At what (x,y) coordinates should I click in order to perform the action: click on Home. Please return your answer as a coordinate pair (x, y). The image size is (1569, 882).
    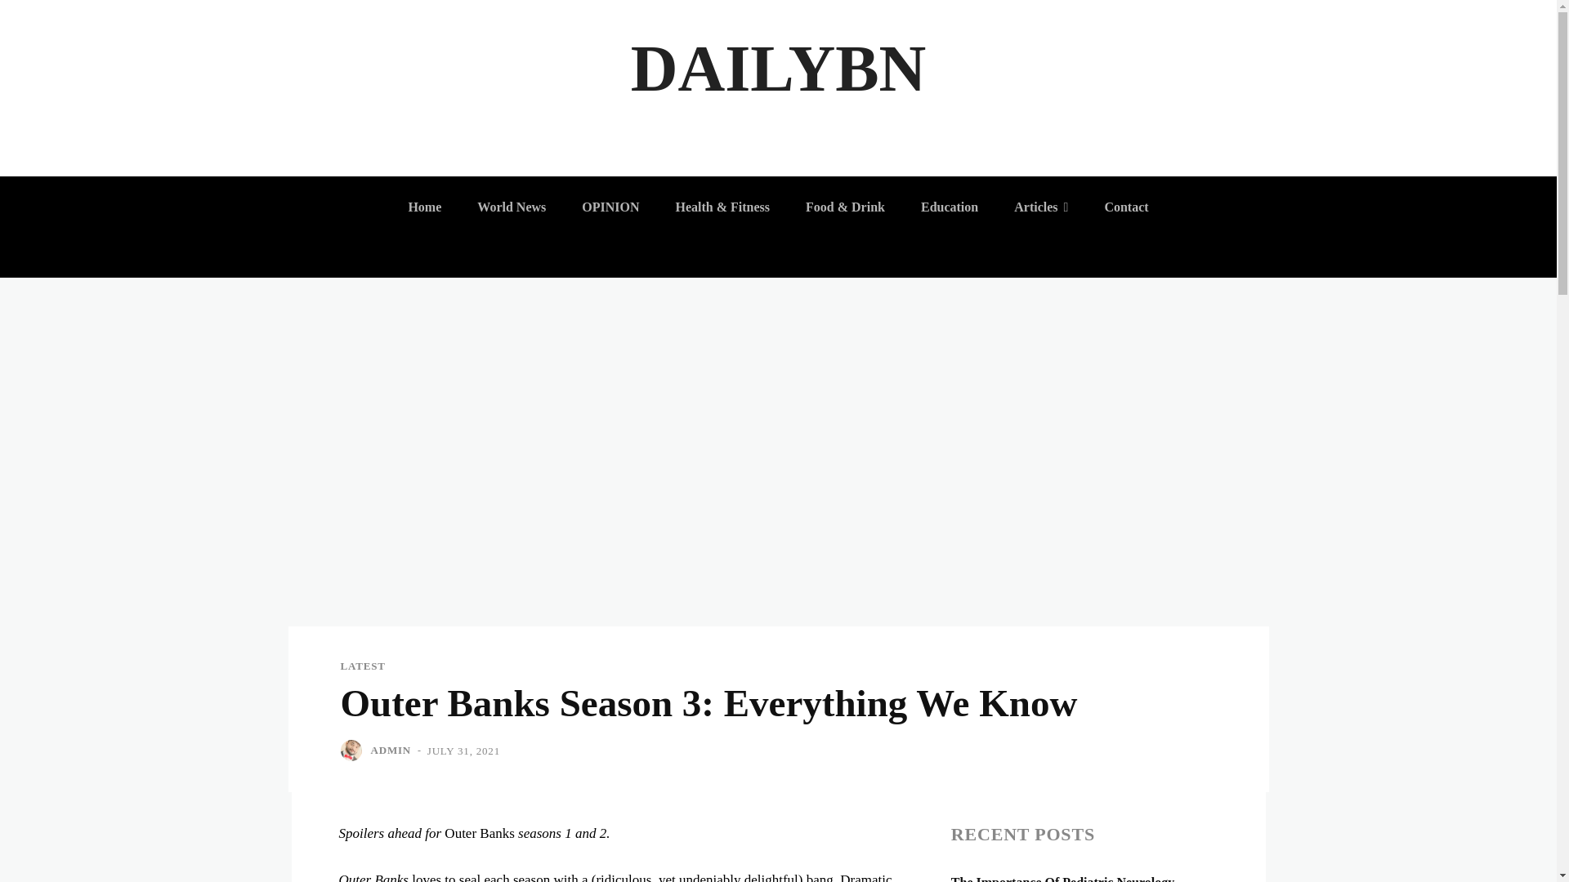
    Looking at the image, I should click on (425, 207).